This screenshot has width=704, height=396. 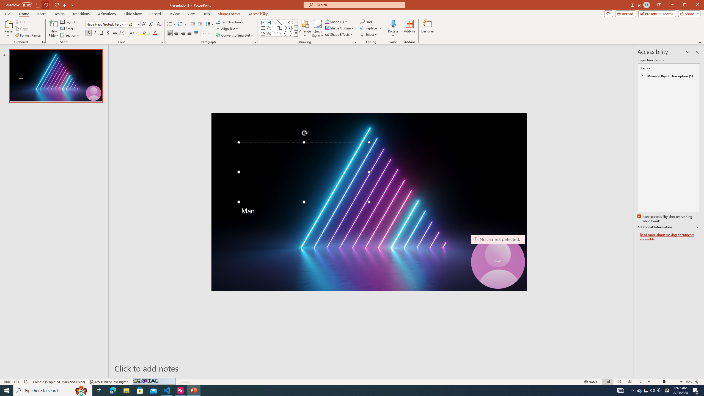 I want to click on Rectangle: Rounded Corners, so click(x=646, y=391).